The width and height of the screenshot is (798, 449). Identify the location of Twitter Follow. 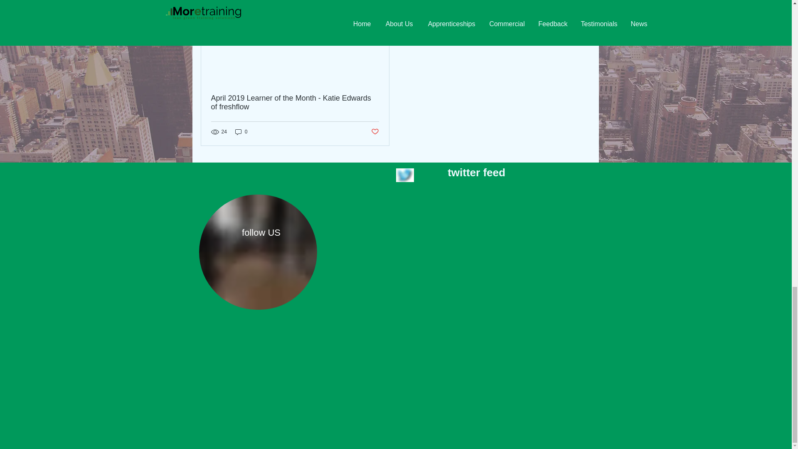
(300, 267).